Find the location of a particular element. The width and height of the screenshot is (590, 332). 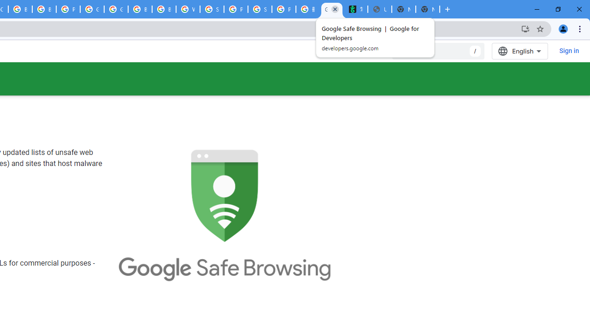

Sign in - Google Accounts is located at coordinates (212, 9).